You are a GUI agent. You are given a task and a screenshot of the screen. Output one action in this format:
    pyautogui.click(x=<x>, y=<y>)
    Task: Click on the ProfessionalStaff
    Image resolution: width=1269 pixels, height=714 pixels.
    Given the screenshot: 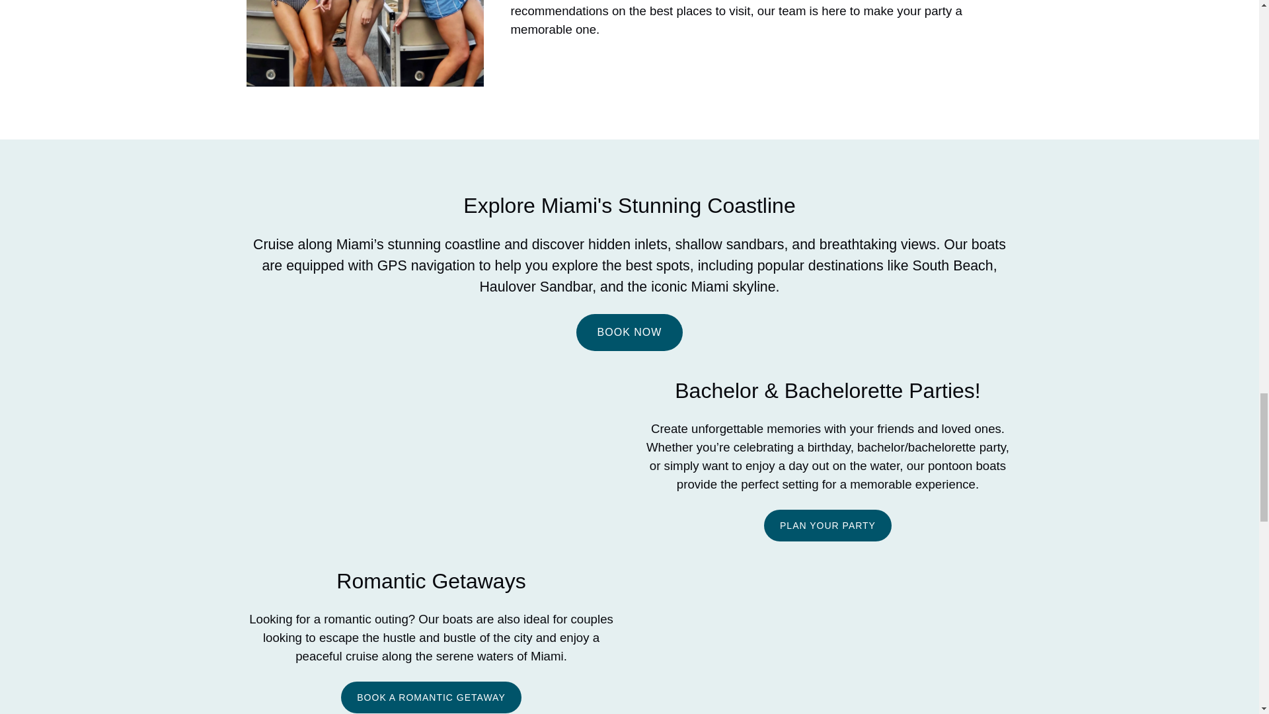 What is the action you would take?
    pyautogui.click(x=365, y=43)
    